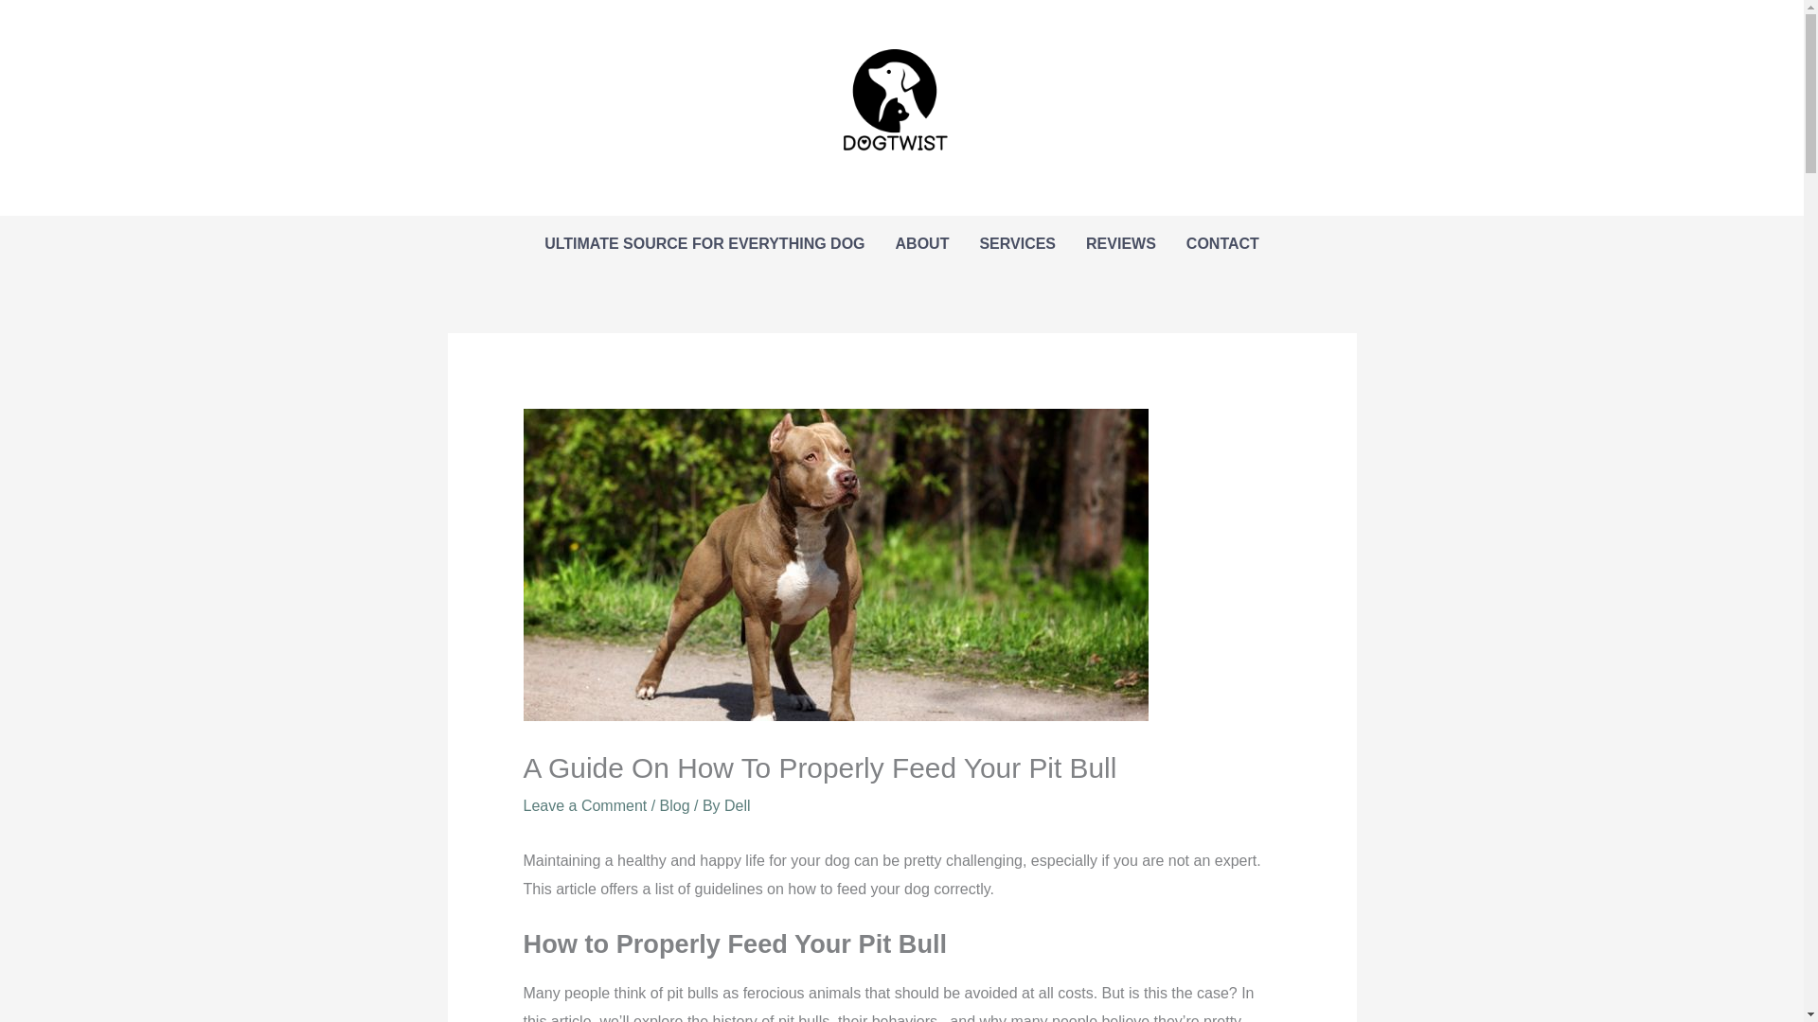 The width and height of the screenshot is (1818, 1022). I want to click on Dell, so click(737, 805).